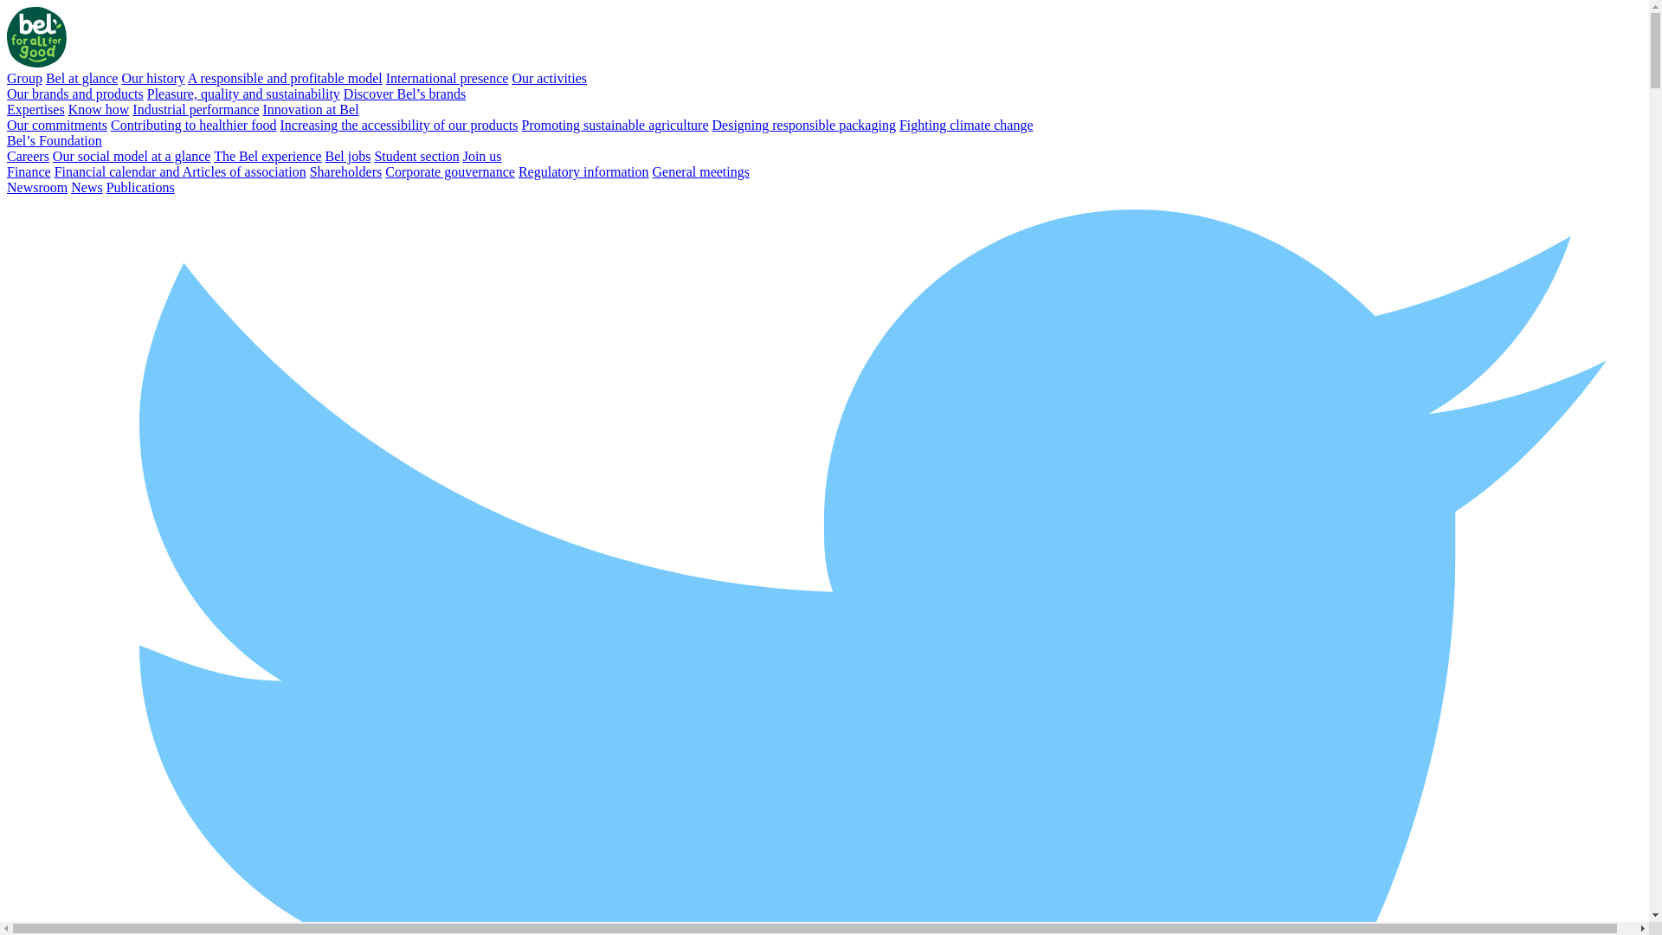 The width and height of the screenshot is (1662, 935). I want to click on Know how, so click(99, 109).